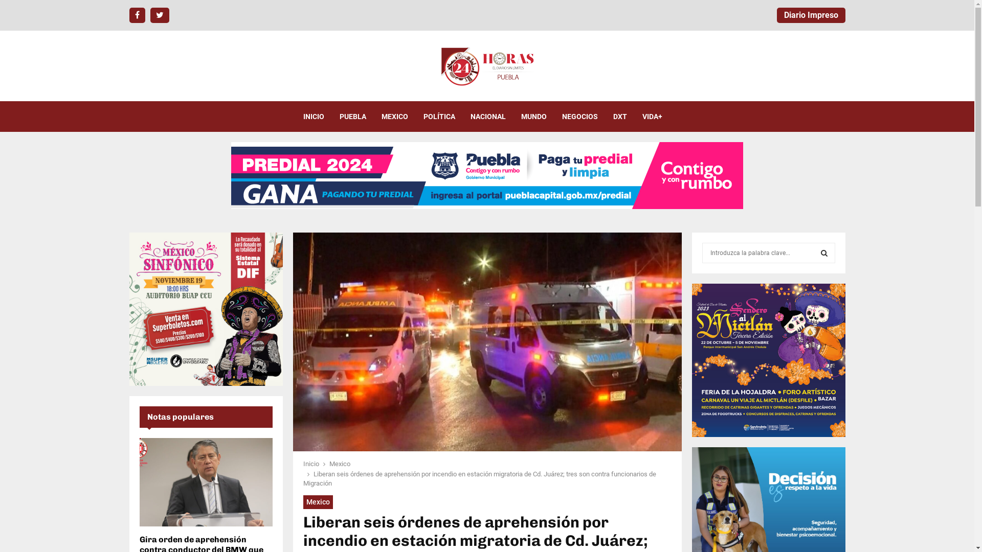 The width and height of the screenshot is (982, 552). What do you see at coordinates (488, 117) in the screenshot?
I see `NACIONAL` at bounding box center [488, 117].